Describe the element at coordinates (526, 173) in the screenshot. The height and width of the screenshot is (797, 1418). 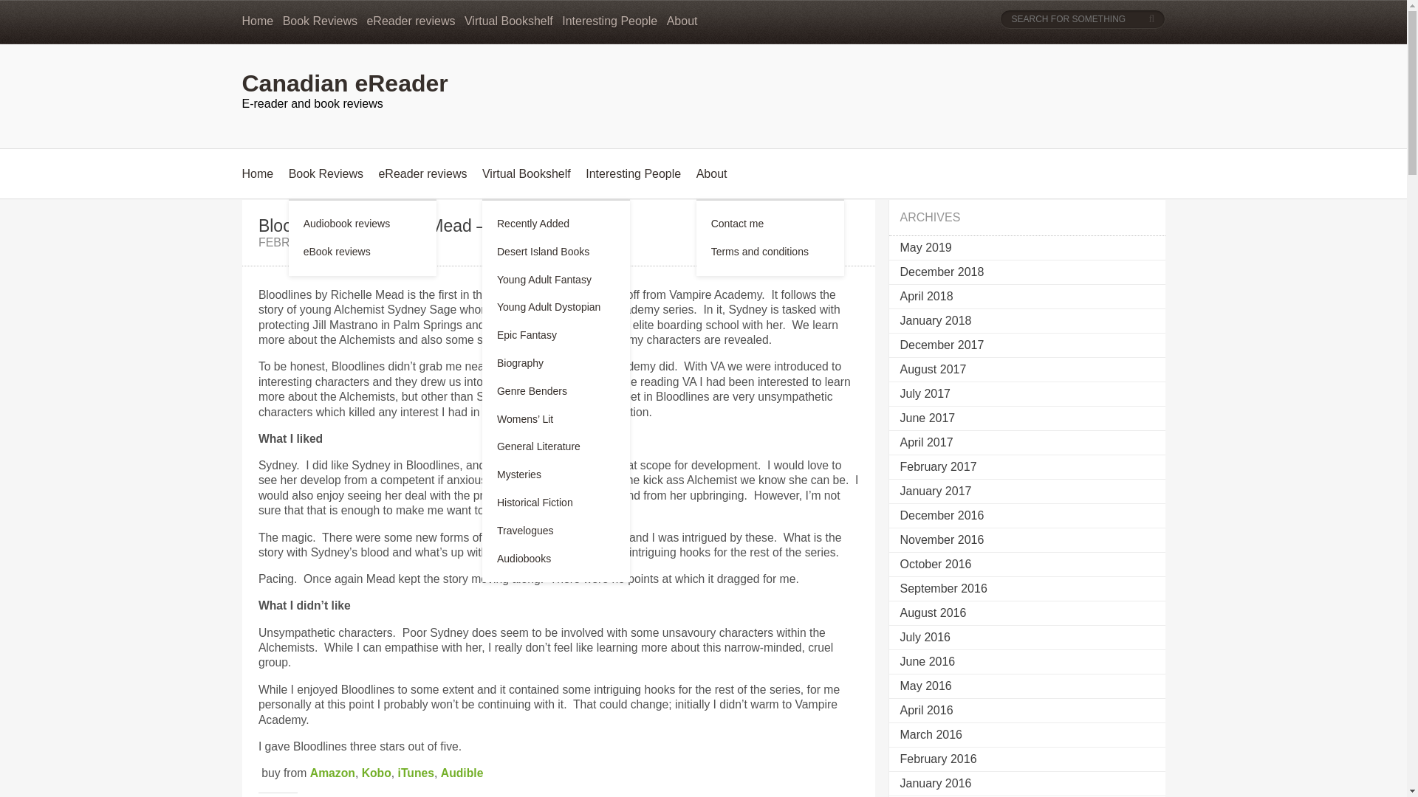
I see `Virtual Bookshelf` at that location.